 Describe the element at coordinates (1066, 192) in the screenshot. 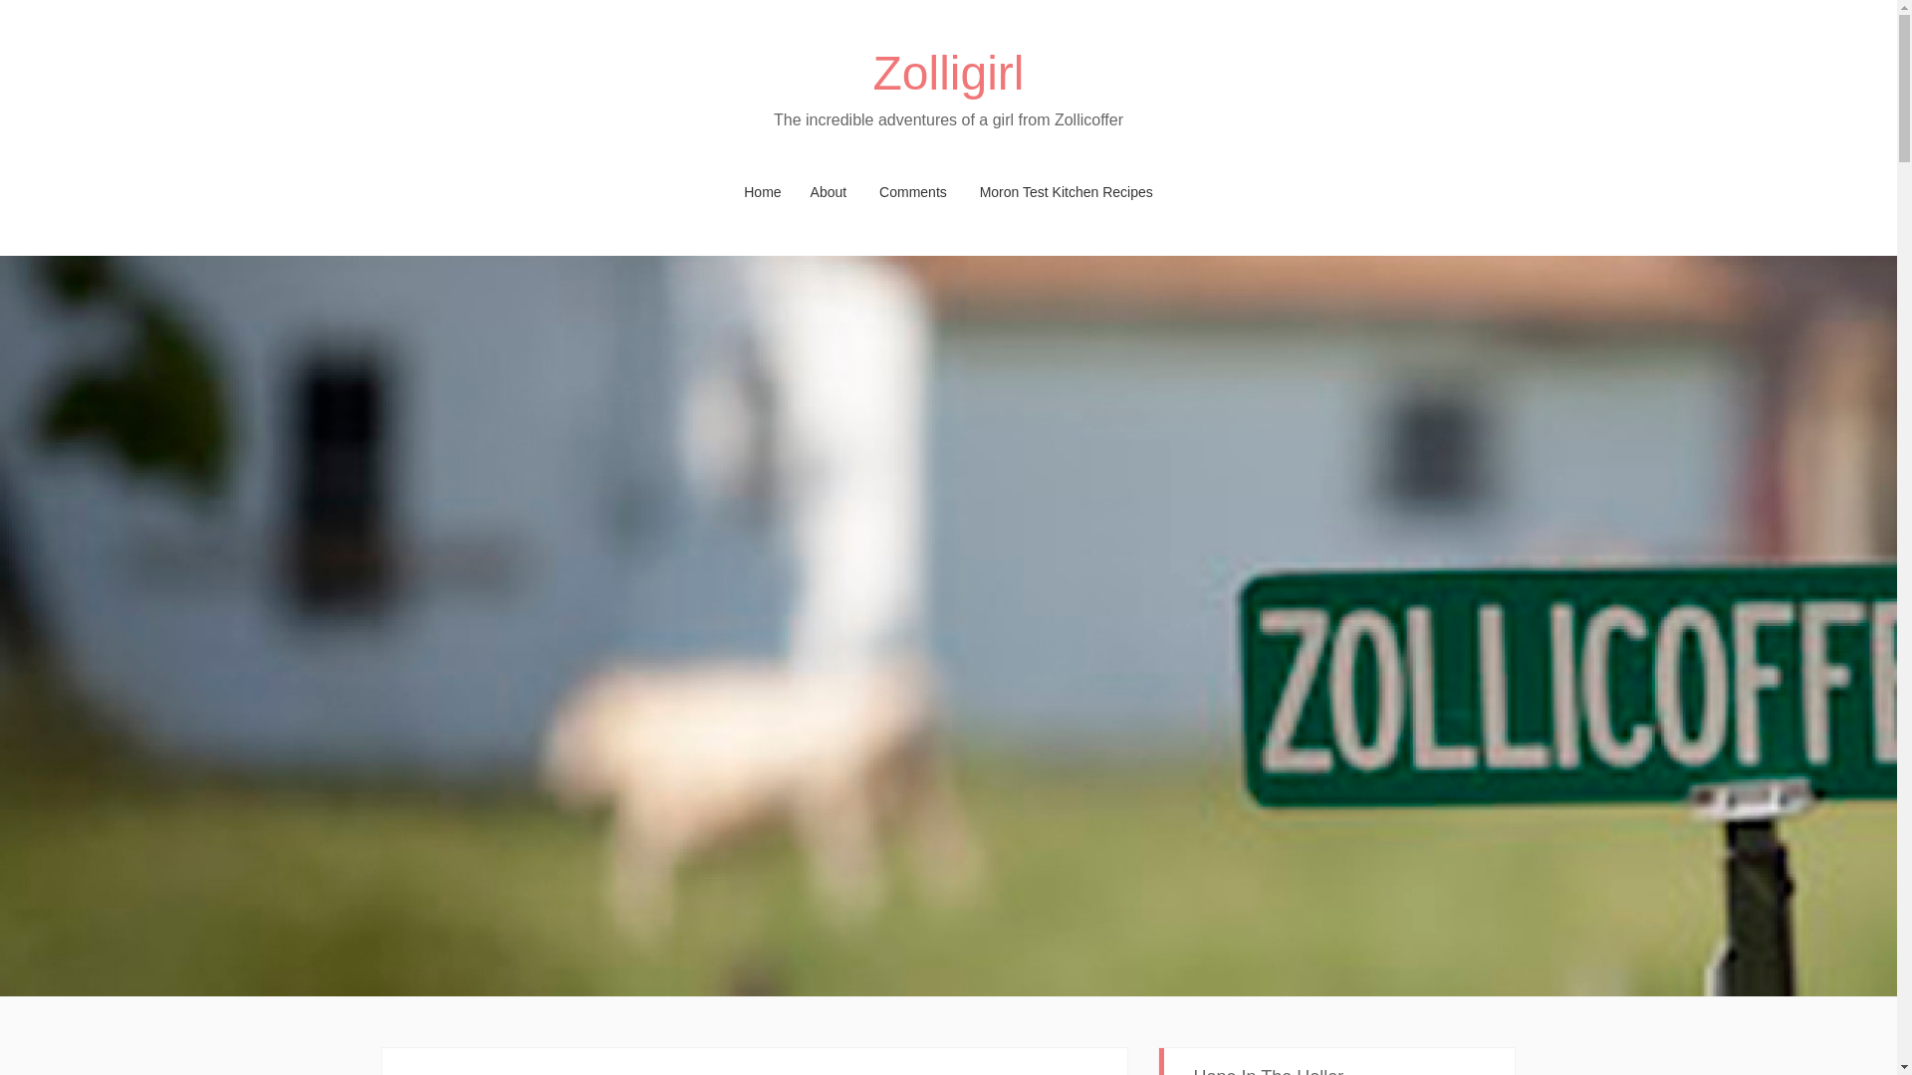

I see `Moron Test Kitchen Recipes` at that location.